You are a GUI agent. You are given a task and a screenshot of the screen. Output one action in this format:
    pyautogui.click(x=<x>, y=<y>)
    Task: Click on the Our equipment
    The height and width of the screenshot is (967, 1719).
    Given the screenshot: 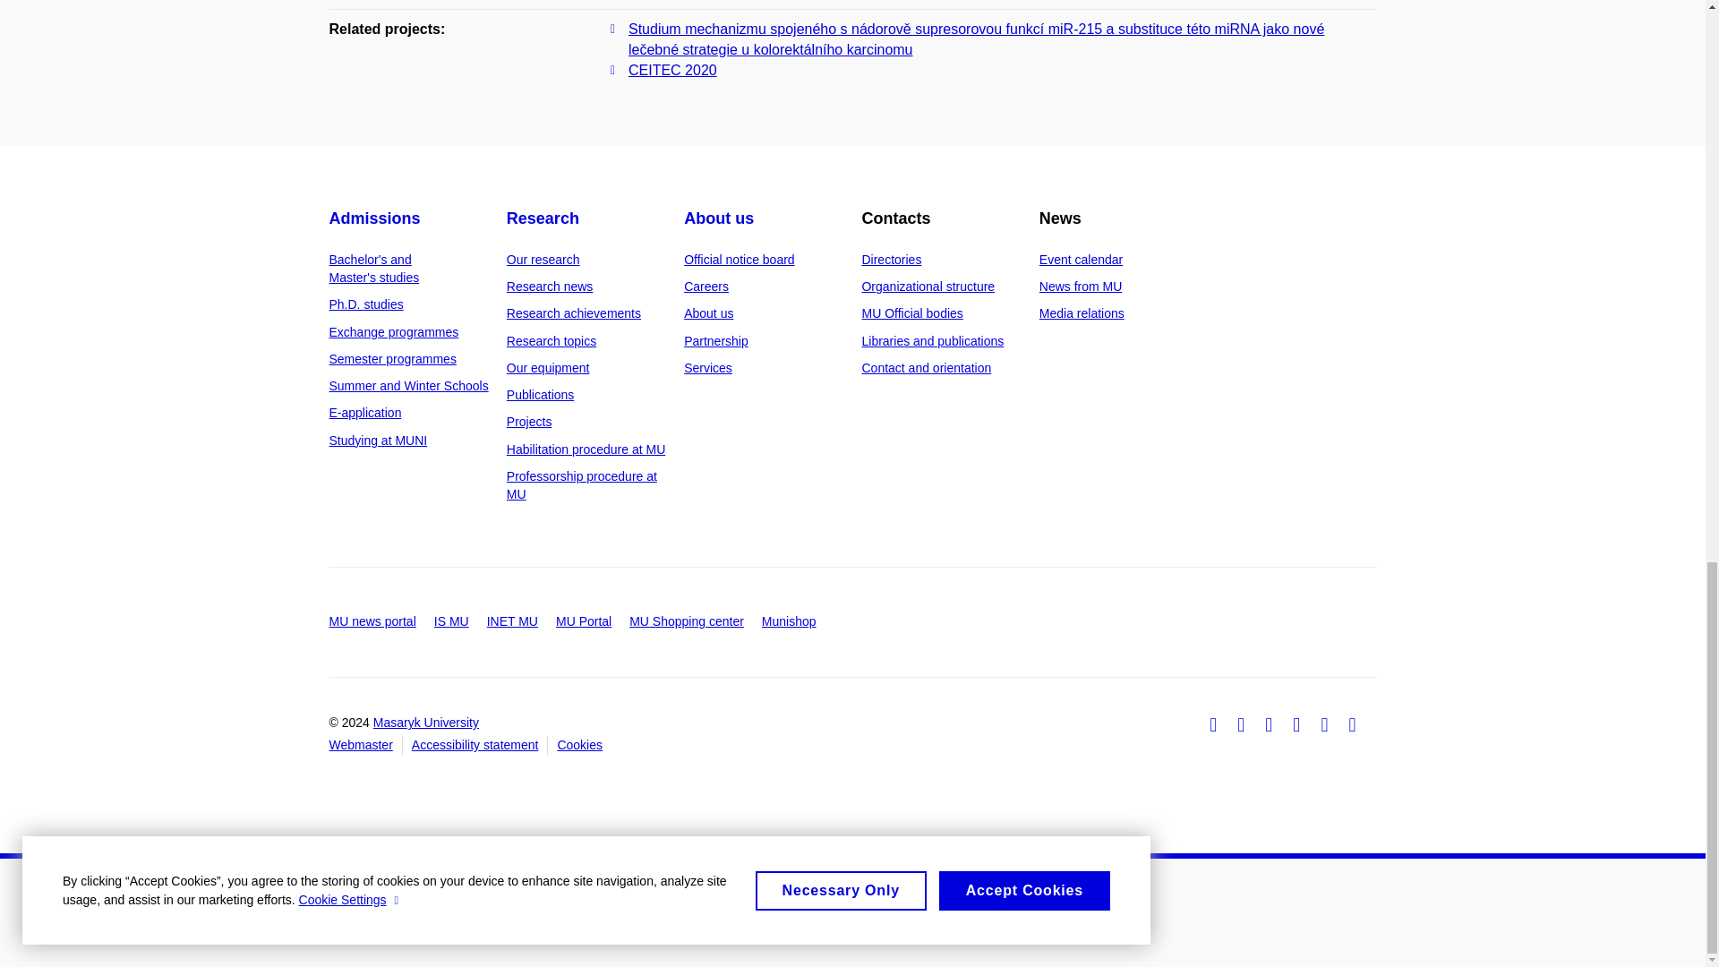 What is the action you would take?
    pyautogui.click(x=548, y=367)
    